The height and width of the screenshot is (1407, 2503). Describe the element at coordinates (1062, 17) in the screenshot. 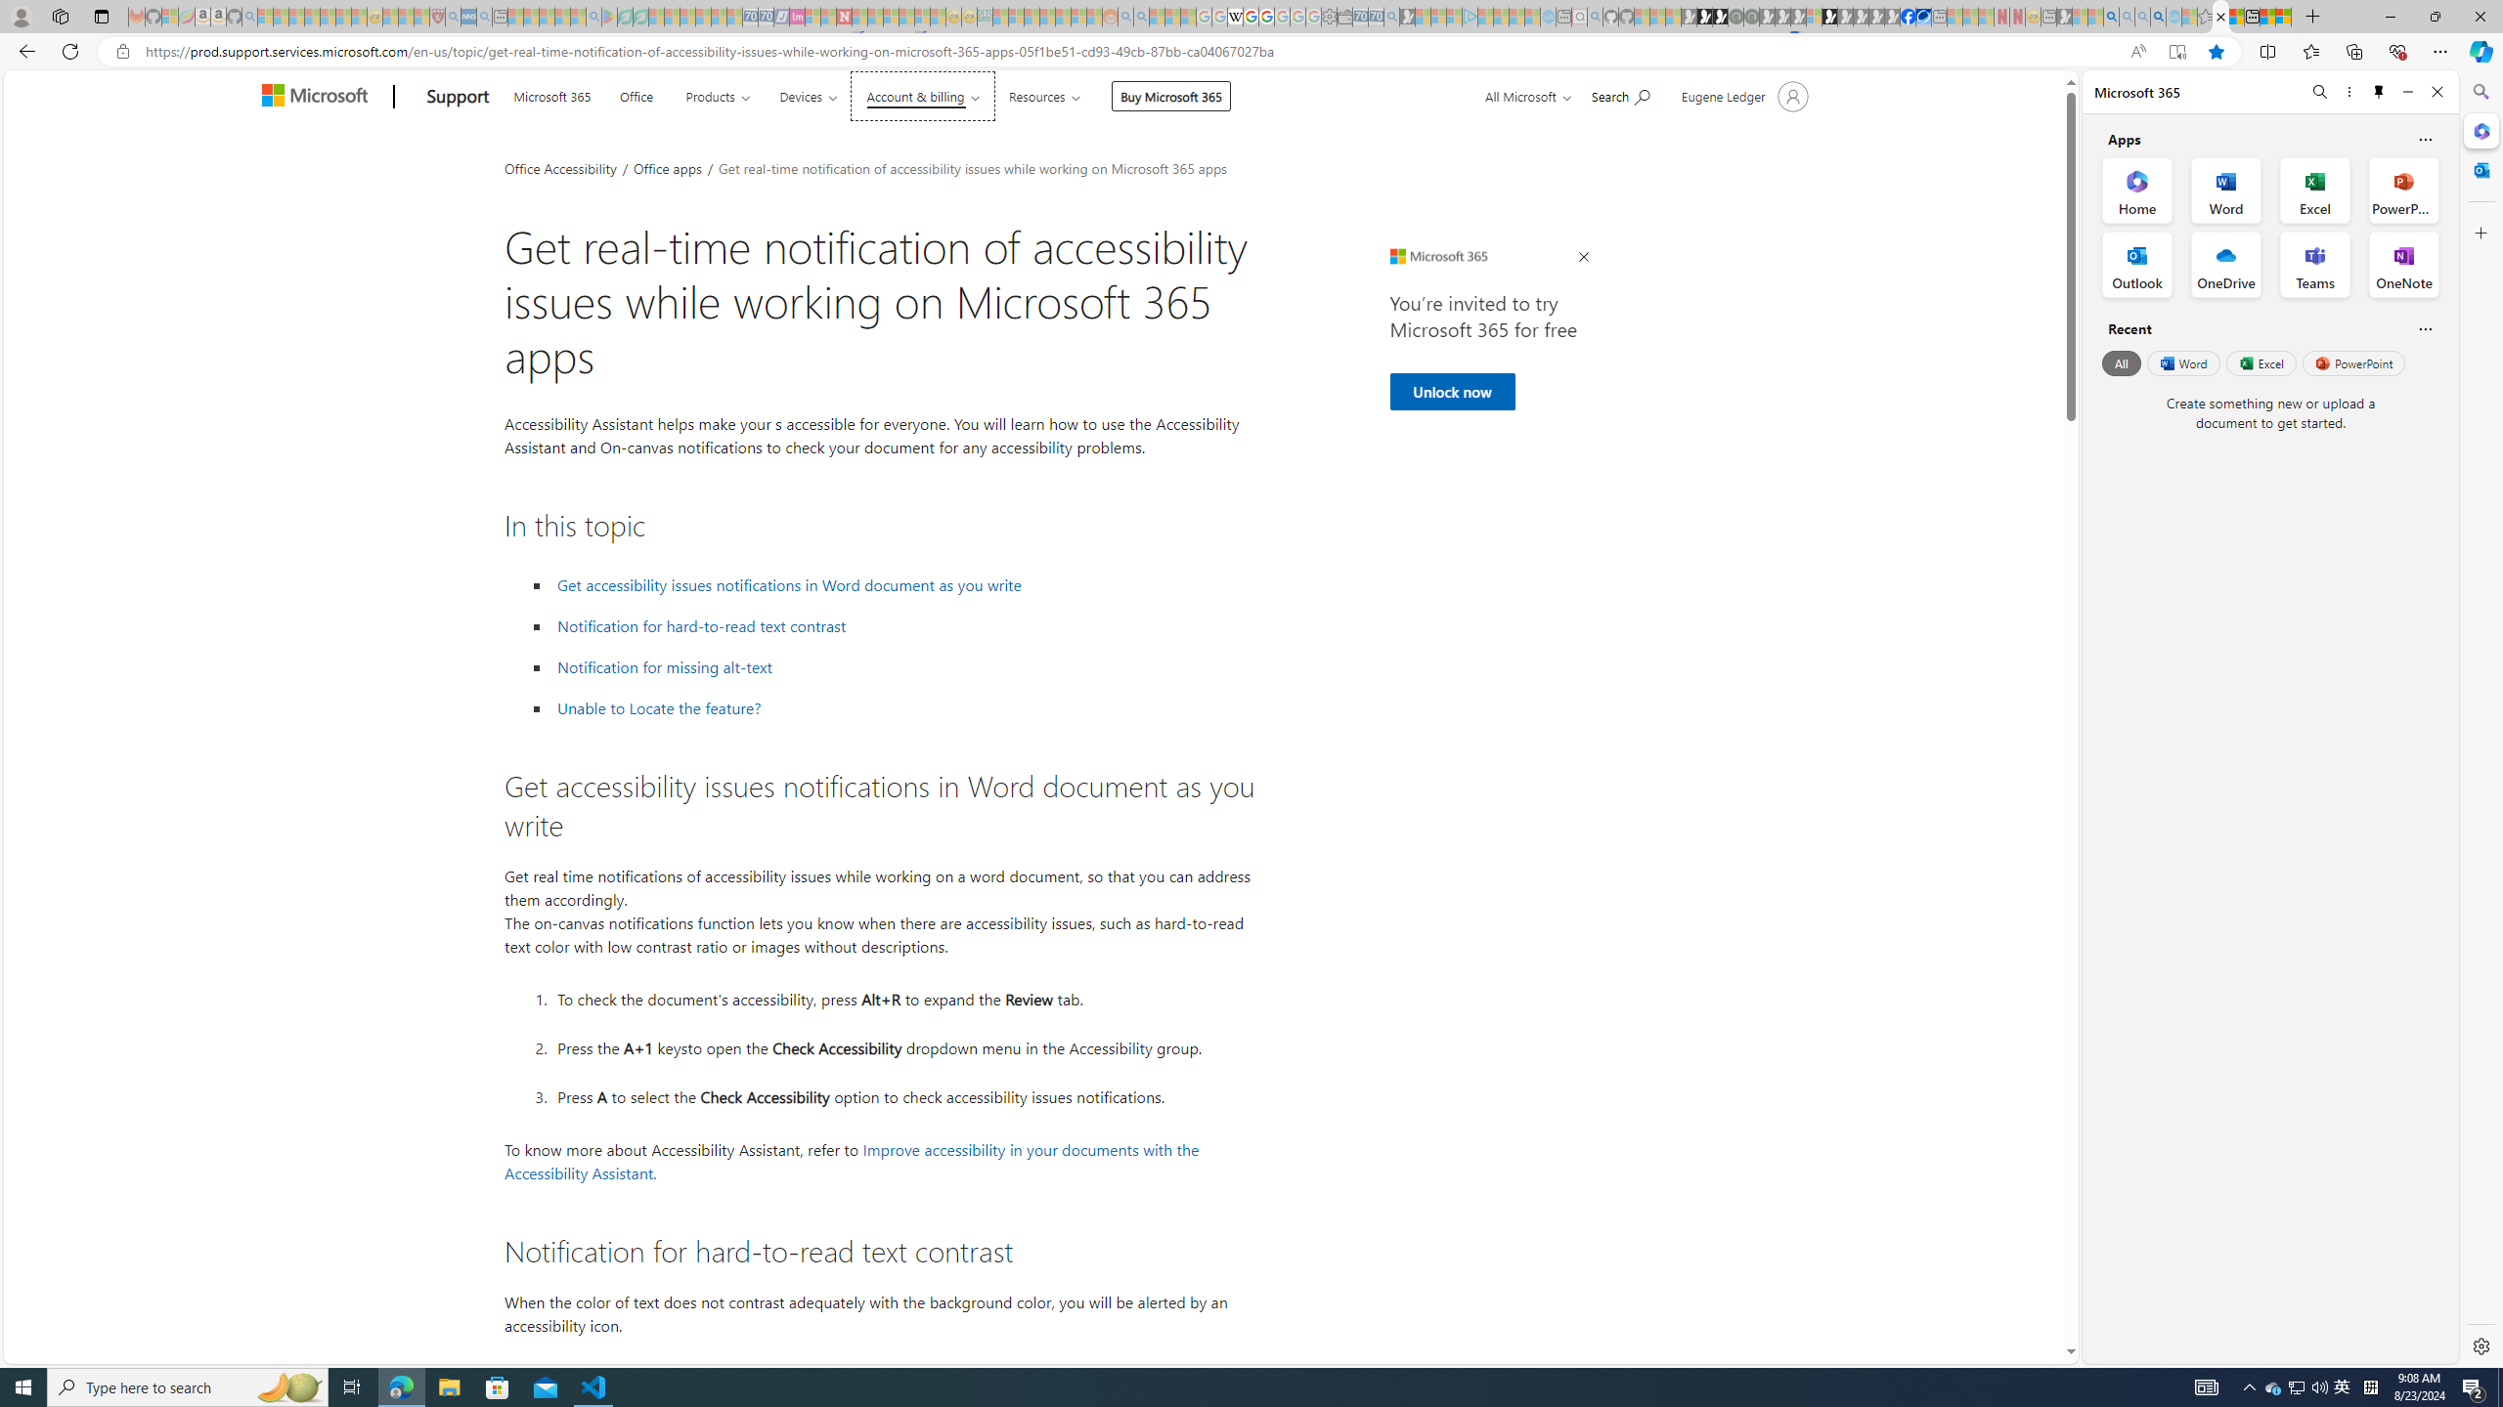

I see `Kinda Frugal - MSN - Sleeping` at that location.